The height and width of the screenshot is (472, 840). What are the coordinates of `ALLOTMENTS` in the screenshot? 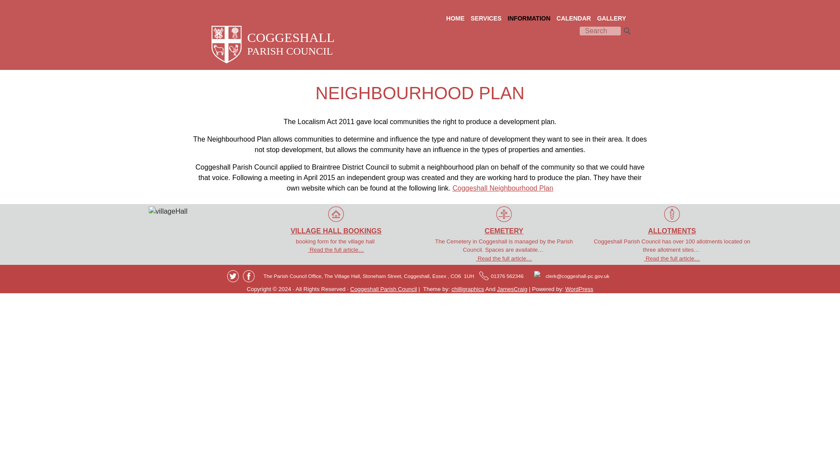 It's located at (672, 221).